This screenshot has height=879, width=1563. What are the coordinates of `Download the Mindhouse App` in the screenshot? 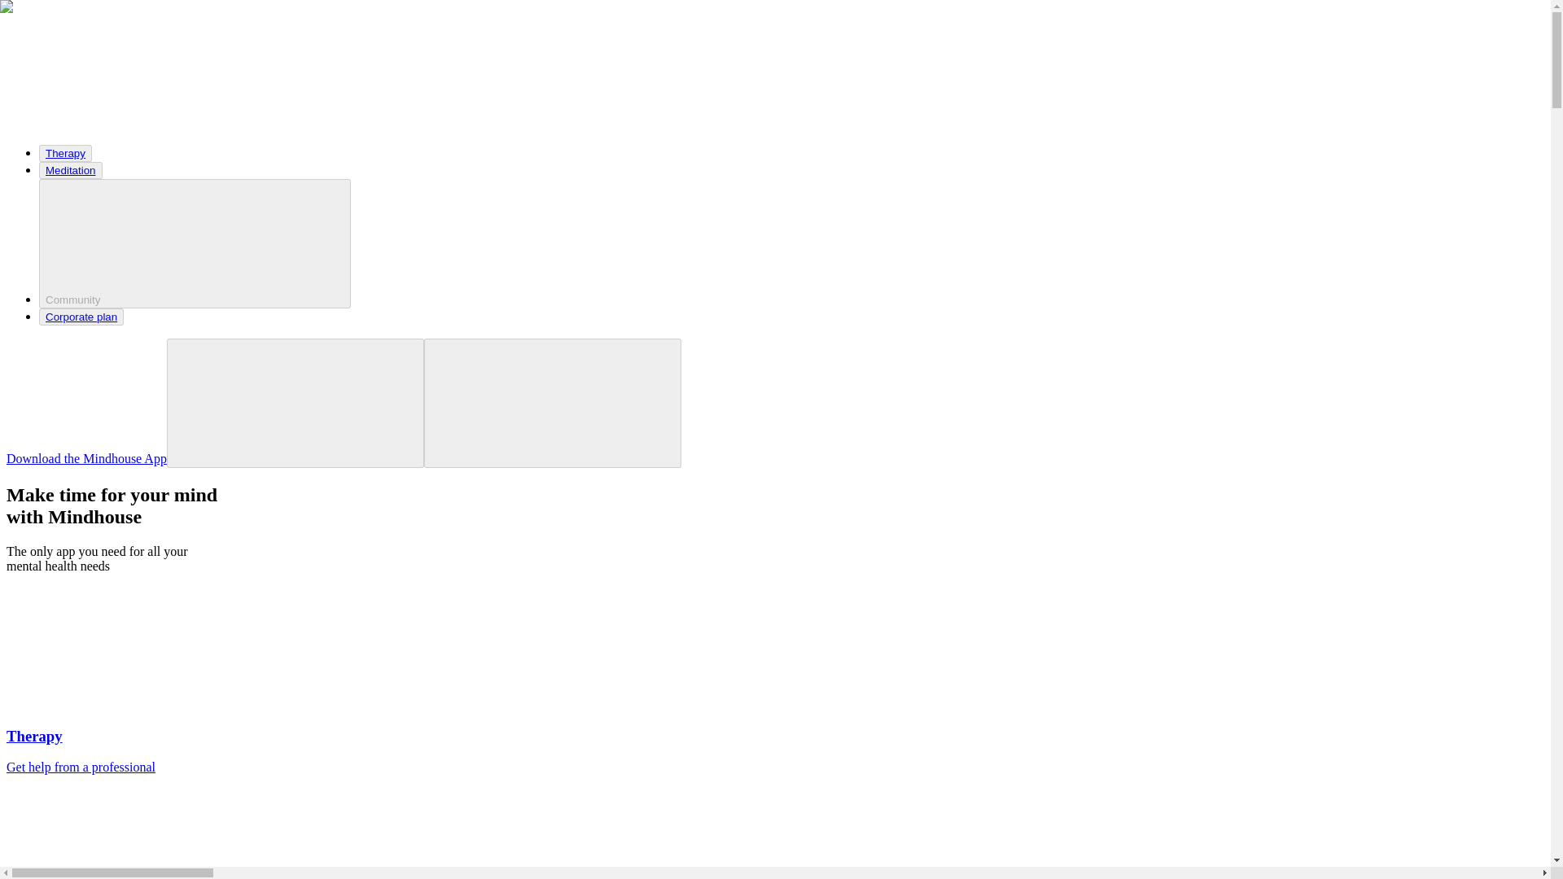 It's located at (86, 459).